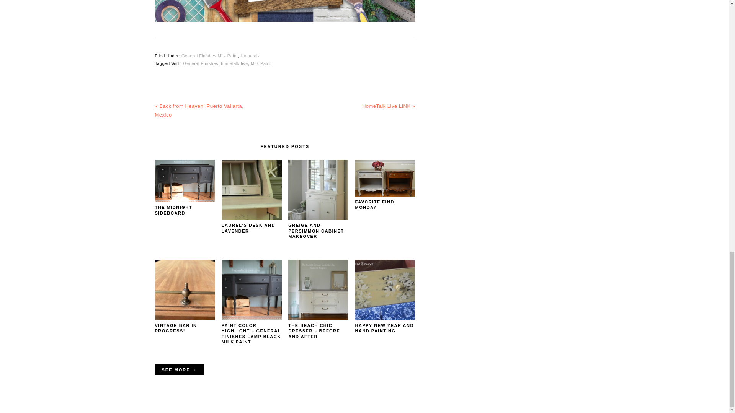 The height and width of the screenshot is (413, 735). What do you see at coordinates (385, 195) in the screenshot?
I see `Favorite Find Monday` at bounding box center [385, 195].